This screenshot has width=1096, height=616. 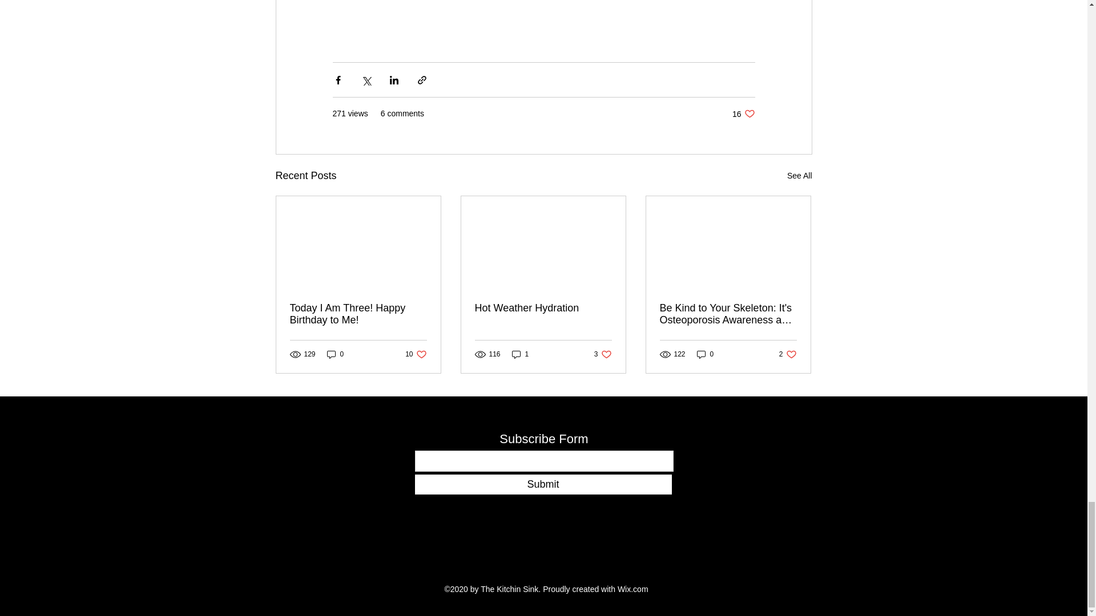 What do you see at coordinates (603, 354) in the screenshot?
I see `1` at bounding box center [603, 354].